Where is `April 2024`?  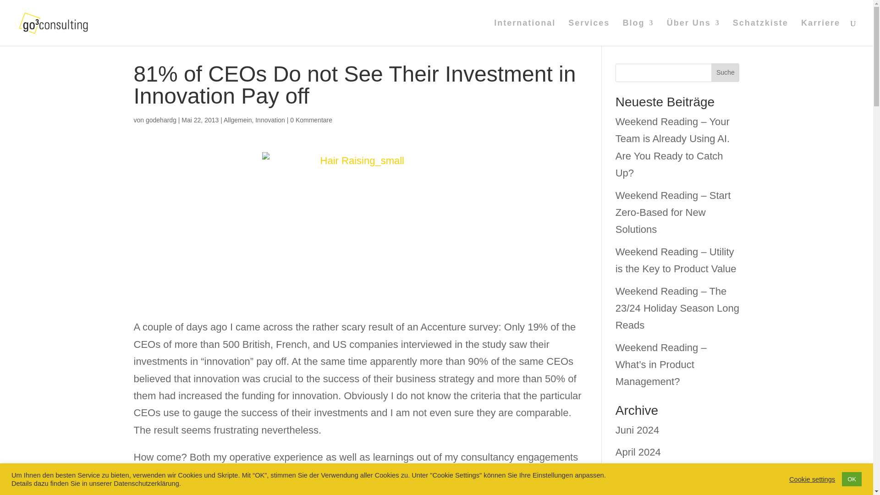 April 2024 is located at coordinates (638, 452).